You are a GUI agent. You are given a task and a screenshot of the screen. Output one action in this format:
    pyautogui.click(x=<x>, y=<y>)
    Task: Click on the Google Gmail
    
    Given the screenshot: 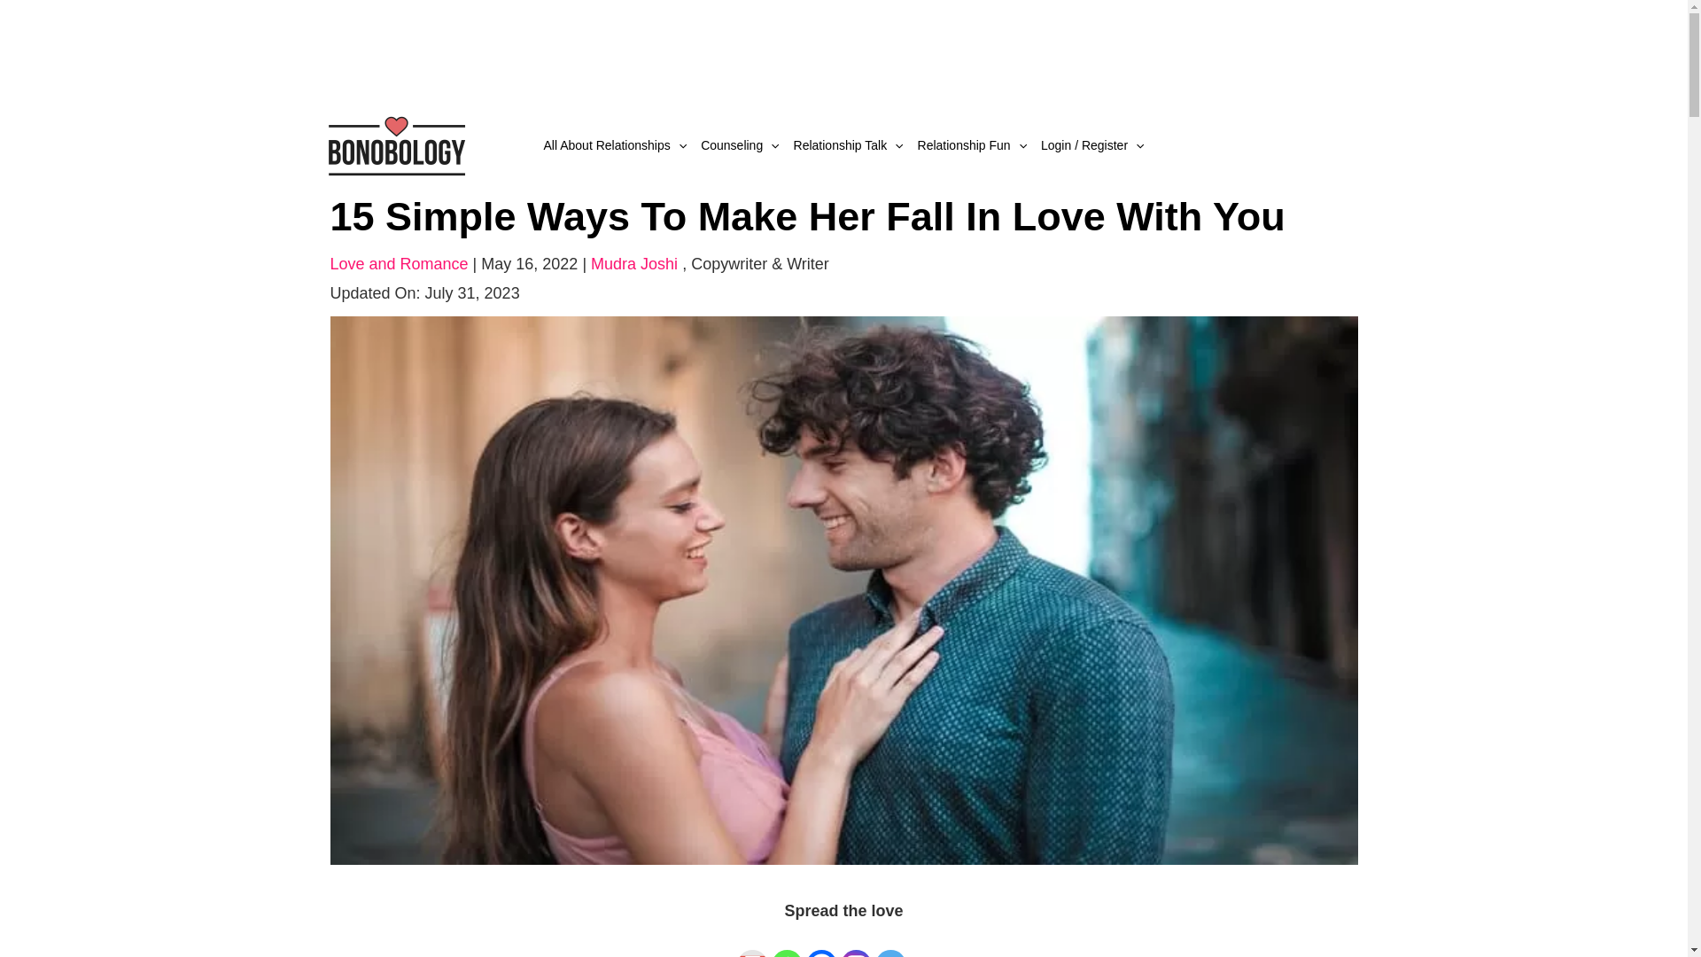 What is the action you would take?
    pyautogui.click(x=752, y=943)
    